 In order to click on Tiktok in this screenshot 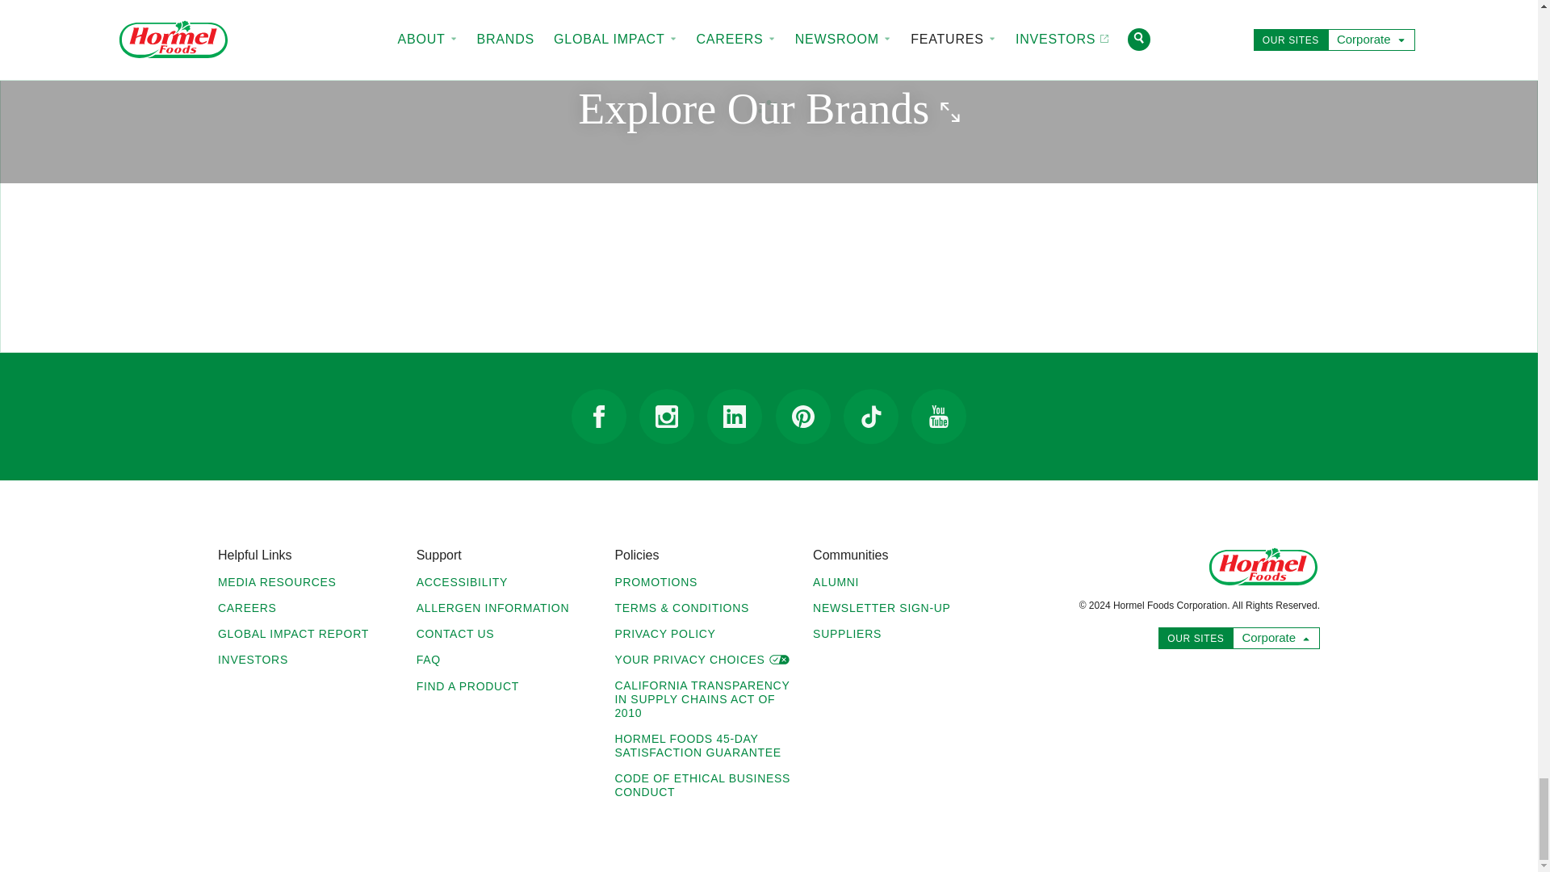, I will do `click(870, 416)`.